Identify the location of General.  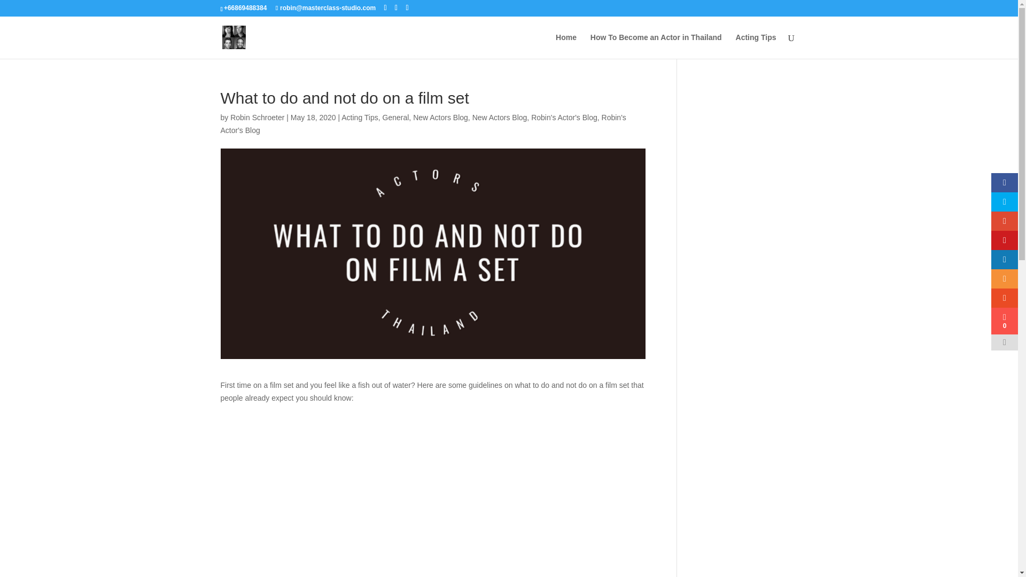
(396, 117).